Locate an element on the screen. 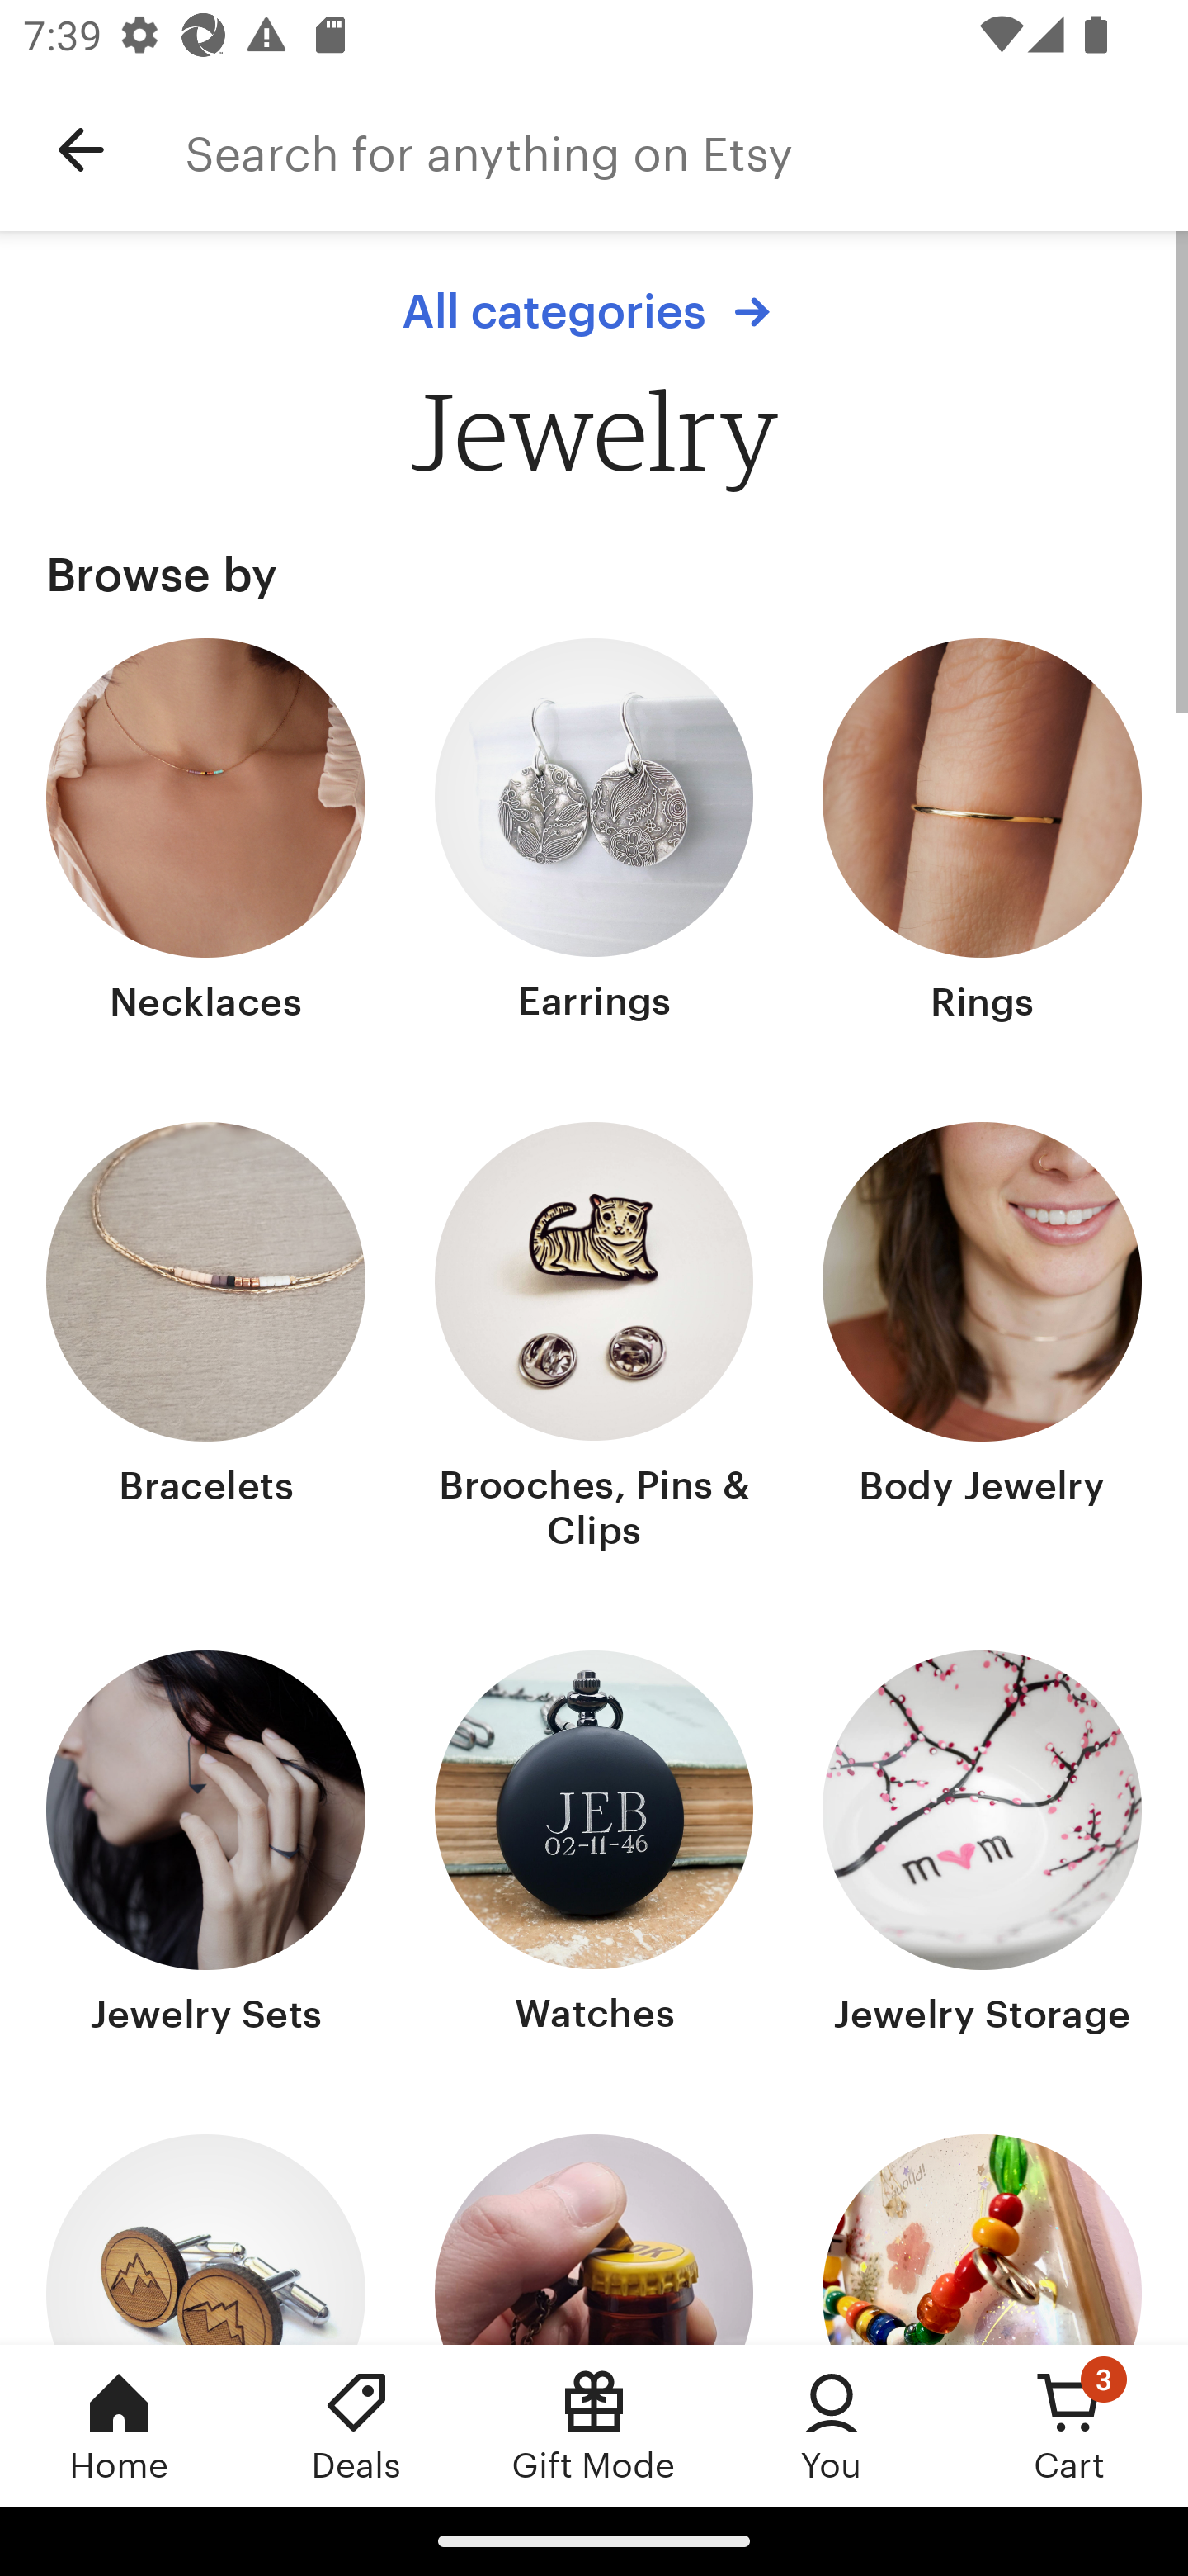 This screenshot has width=1188, height=2576. Jewelry Storage is located at coordinates (982, 1846).